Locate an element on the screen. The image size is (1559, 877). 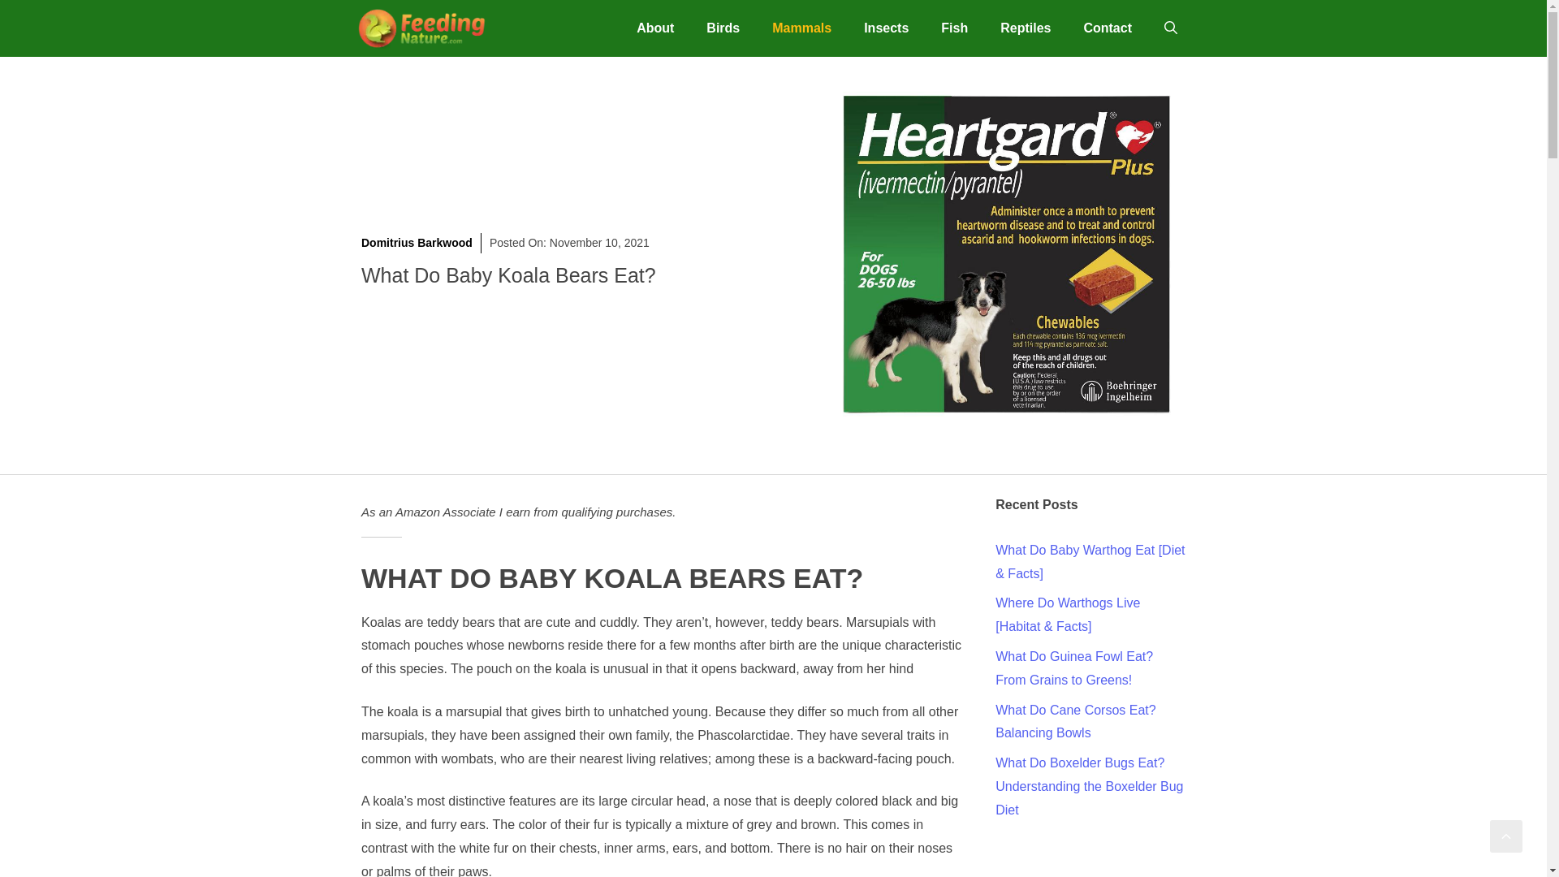
Insects is located at coordinates (886, 28).